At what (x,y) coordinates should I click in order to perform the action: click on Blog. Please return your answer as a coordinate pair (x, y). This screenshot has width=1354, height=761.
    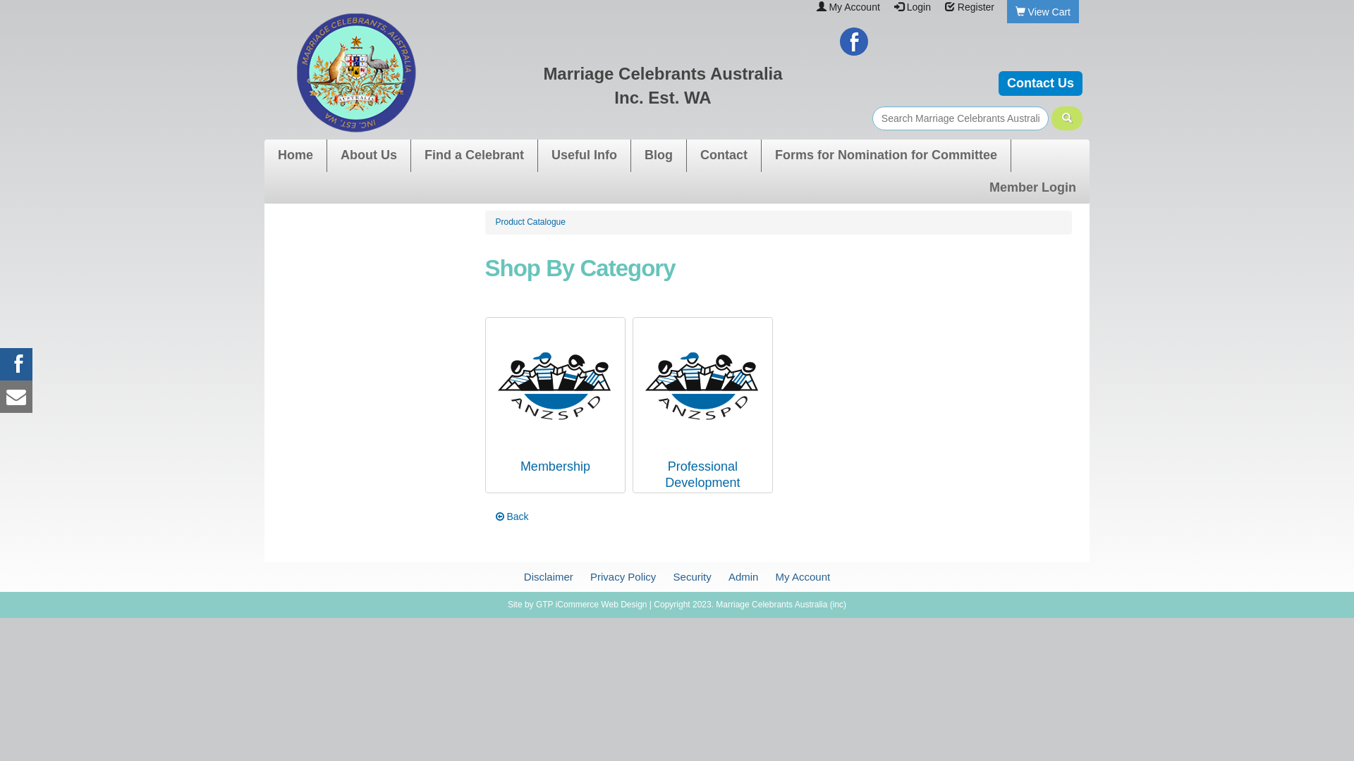
    Looking at the image, I should click on (659, 156).